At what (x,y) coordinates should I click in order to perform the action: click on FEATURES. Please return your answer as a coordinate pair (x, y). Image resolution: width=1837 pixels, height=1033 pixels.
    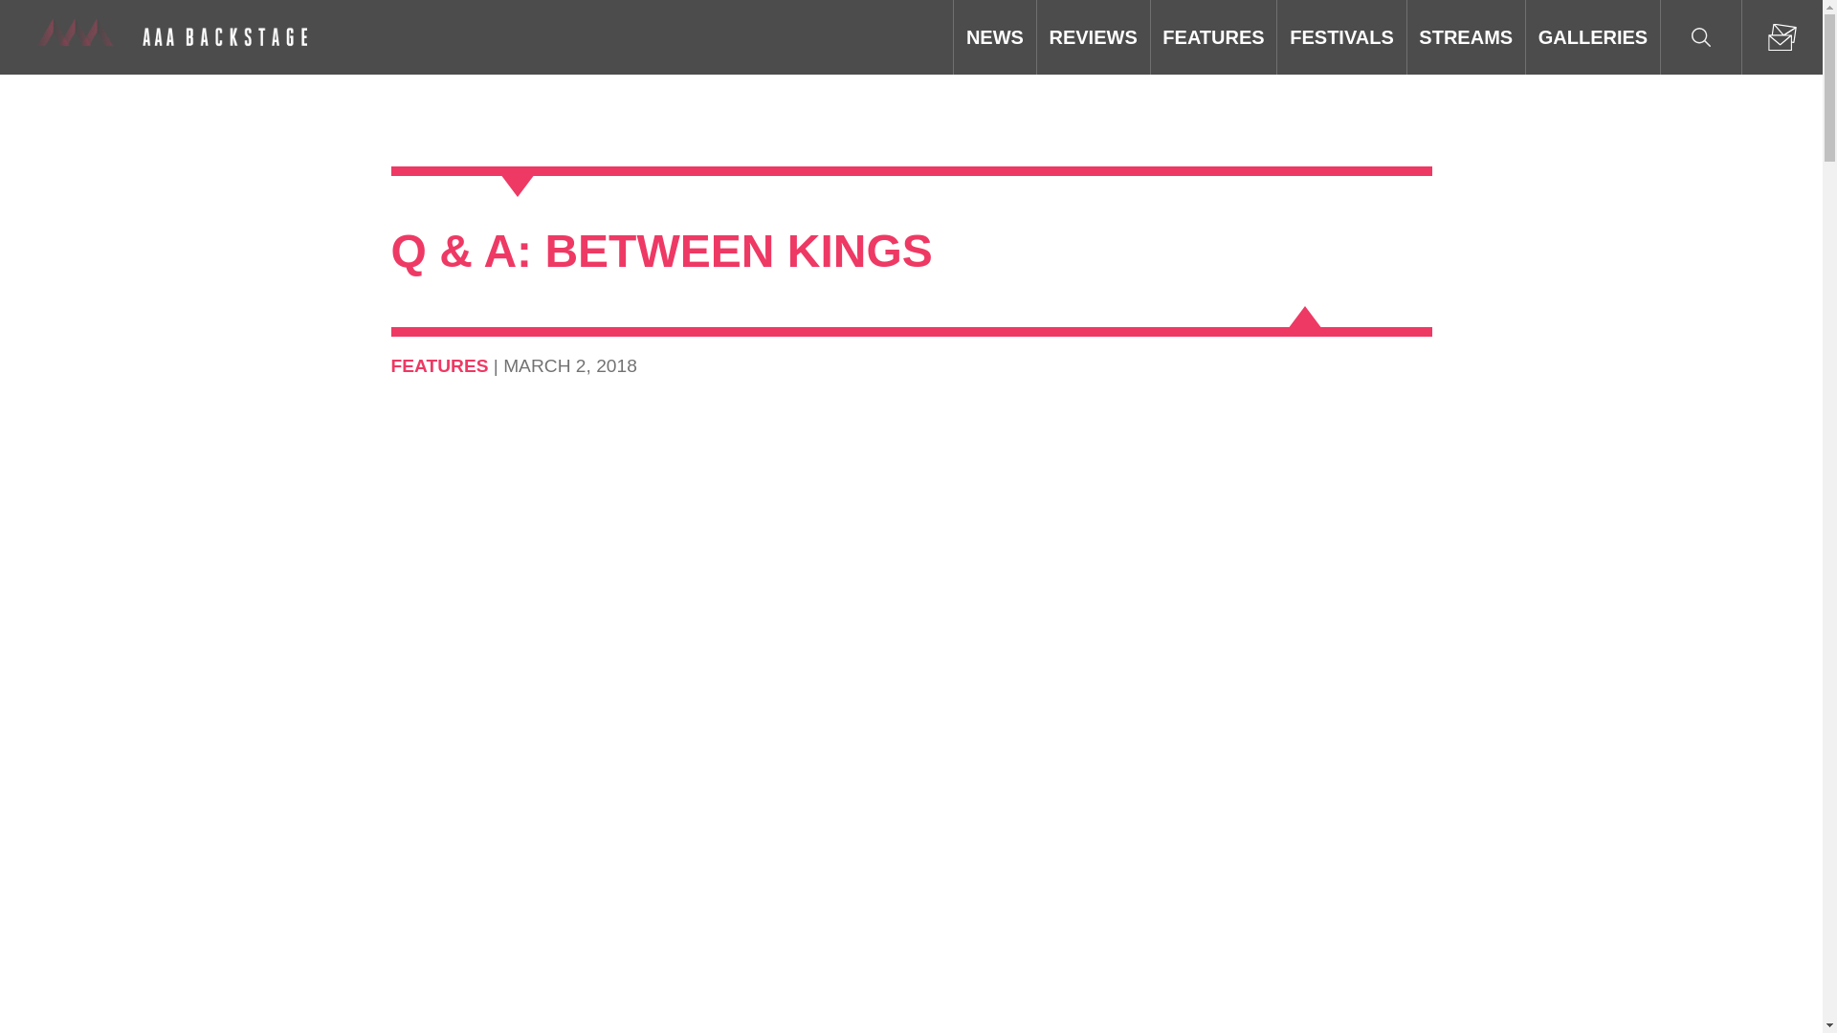
    Looking at the image, I should click on (1213, 36).